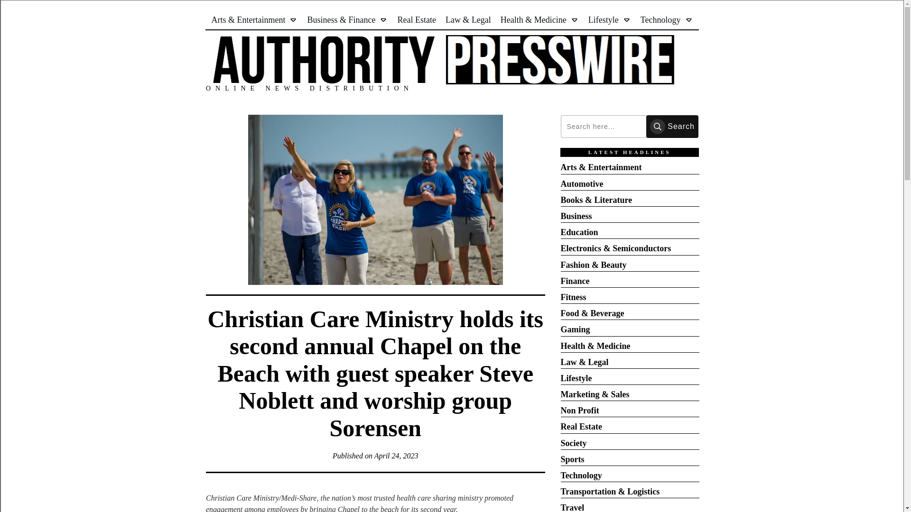 This screenshot has height=512, width=911. I want to click on Automotive, so click(582, 184).